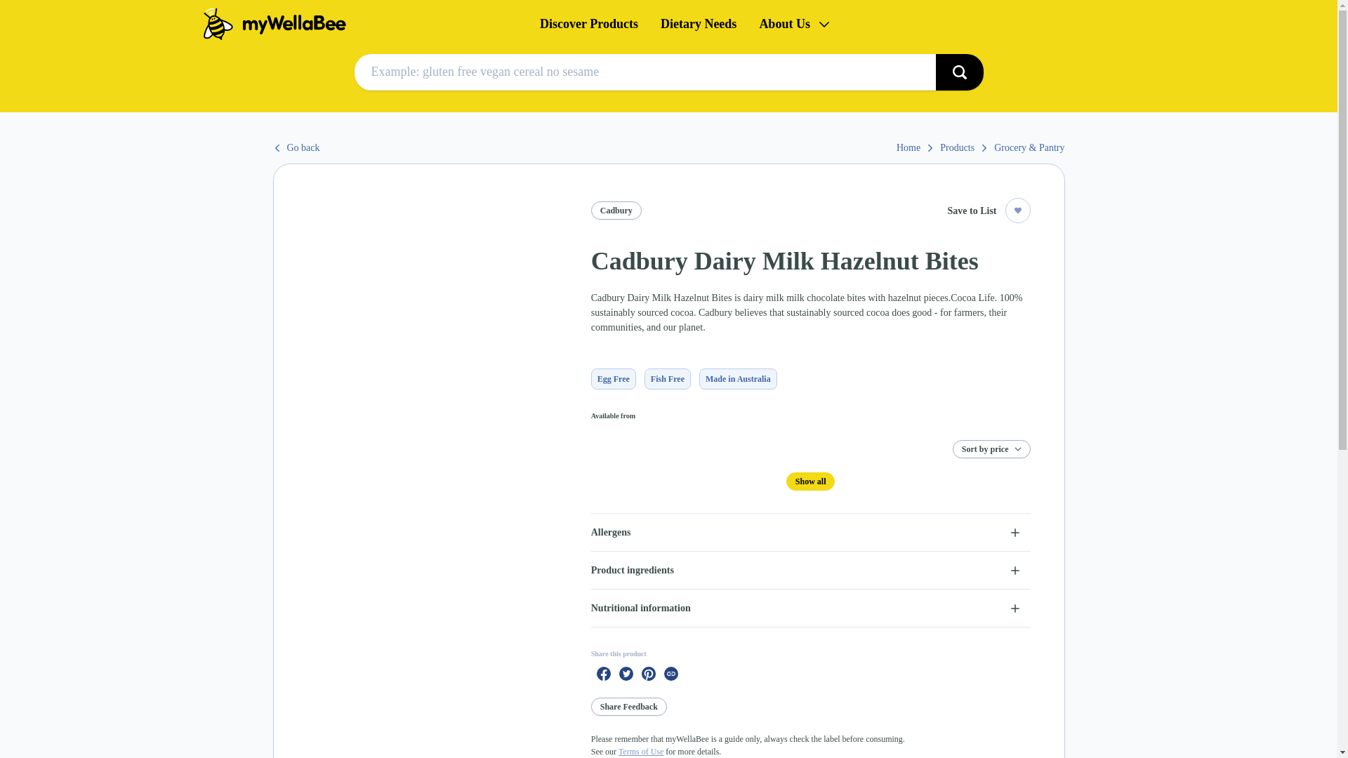 The width and height of the screenshot is (1348, 758). I want to click on Discover Products, so click(588, 24).